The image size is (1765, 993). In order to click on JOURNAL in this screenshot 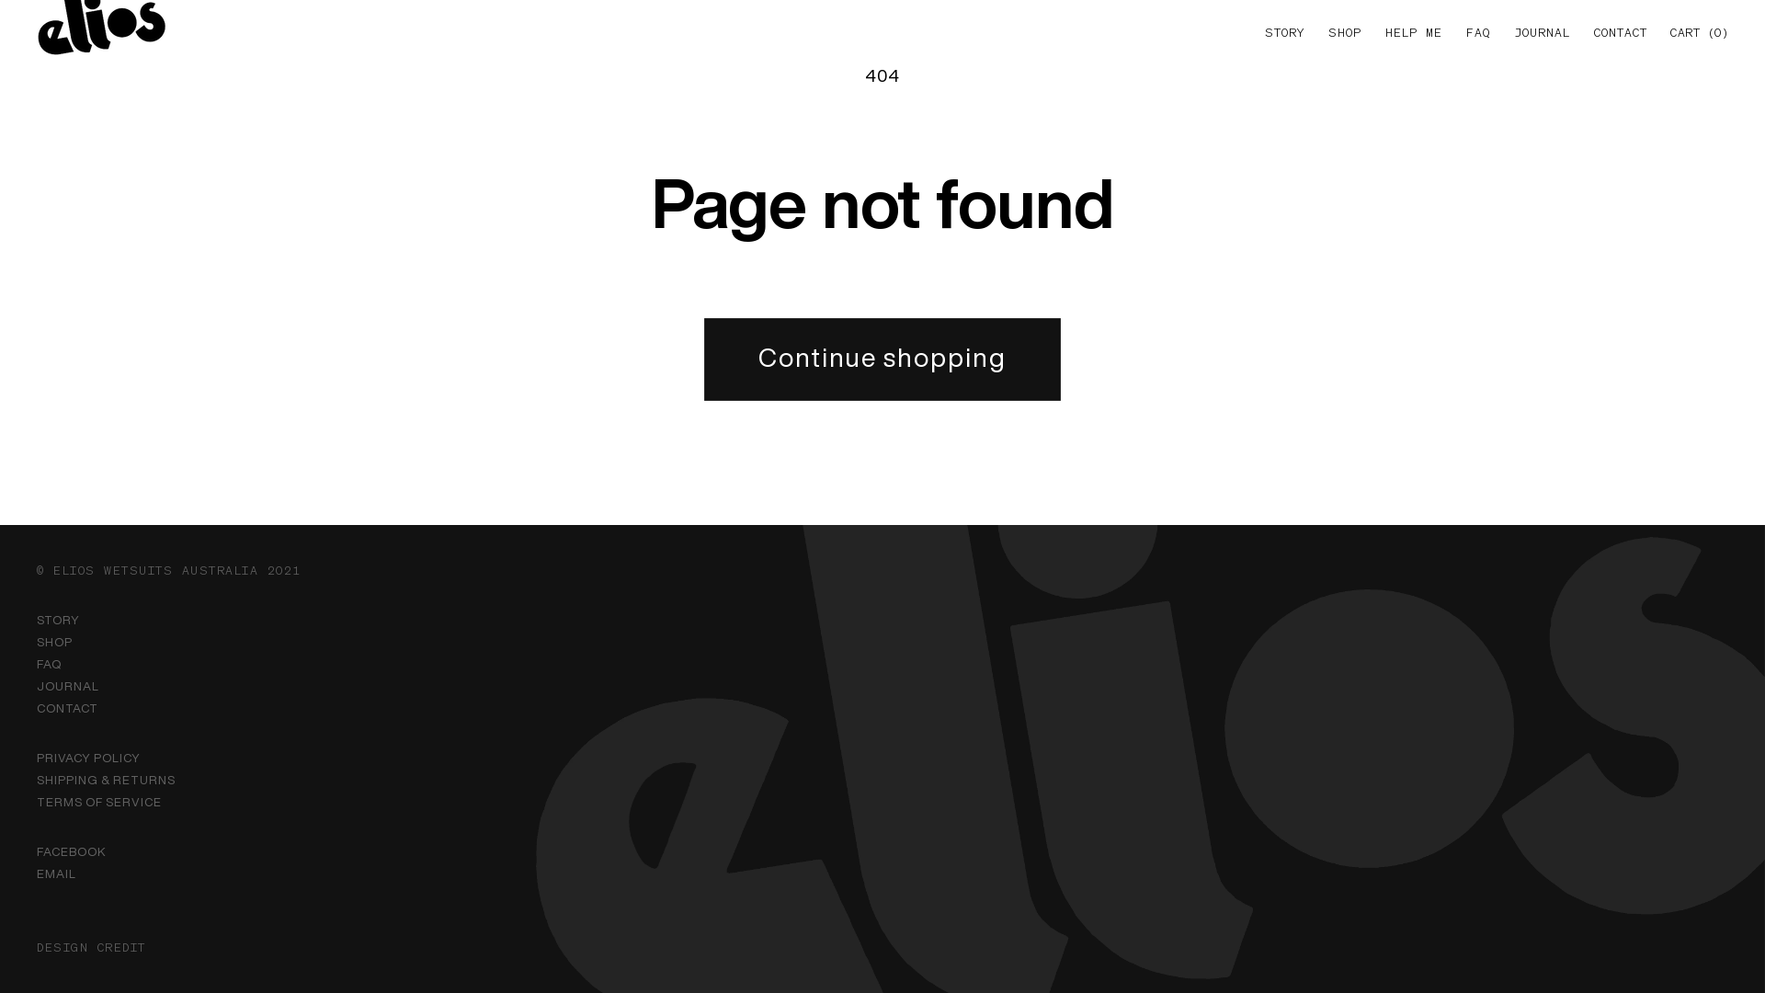, I will do `click(68, 686)`.